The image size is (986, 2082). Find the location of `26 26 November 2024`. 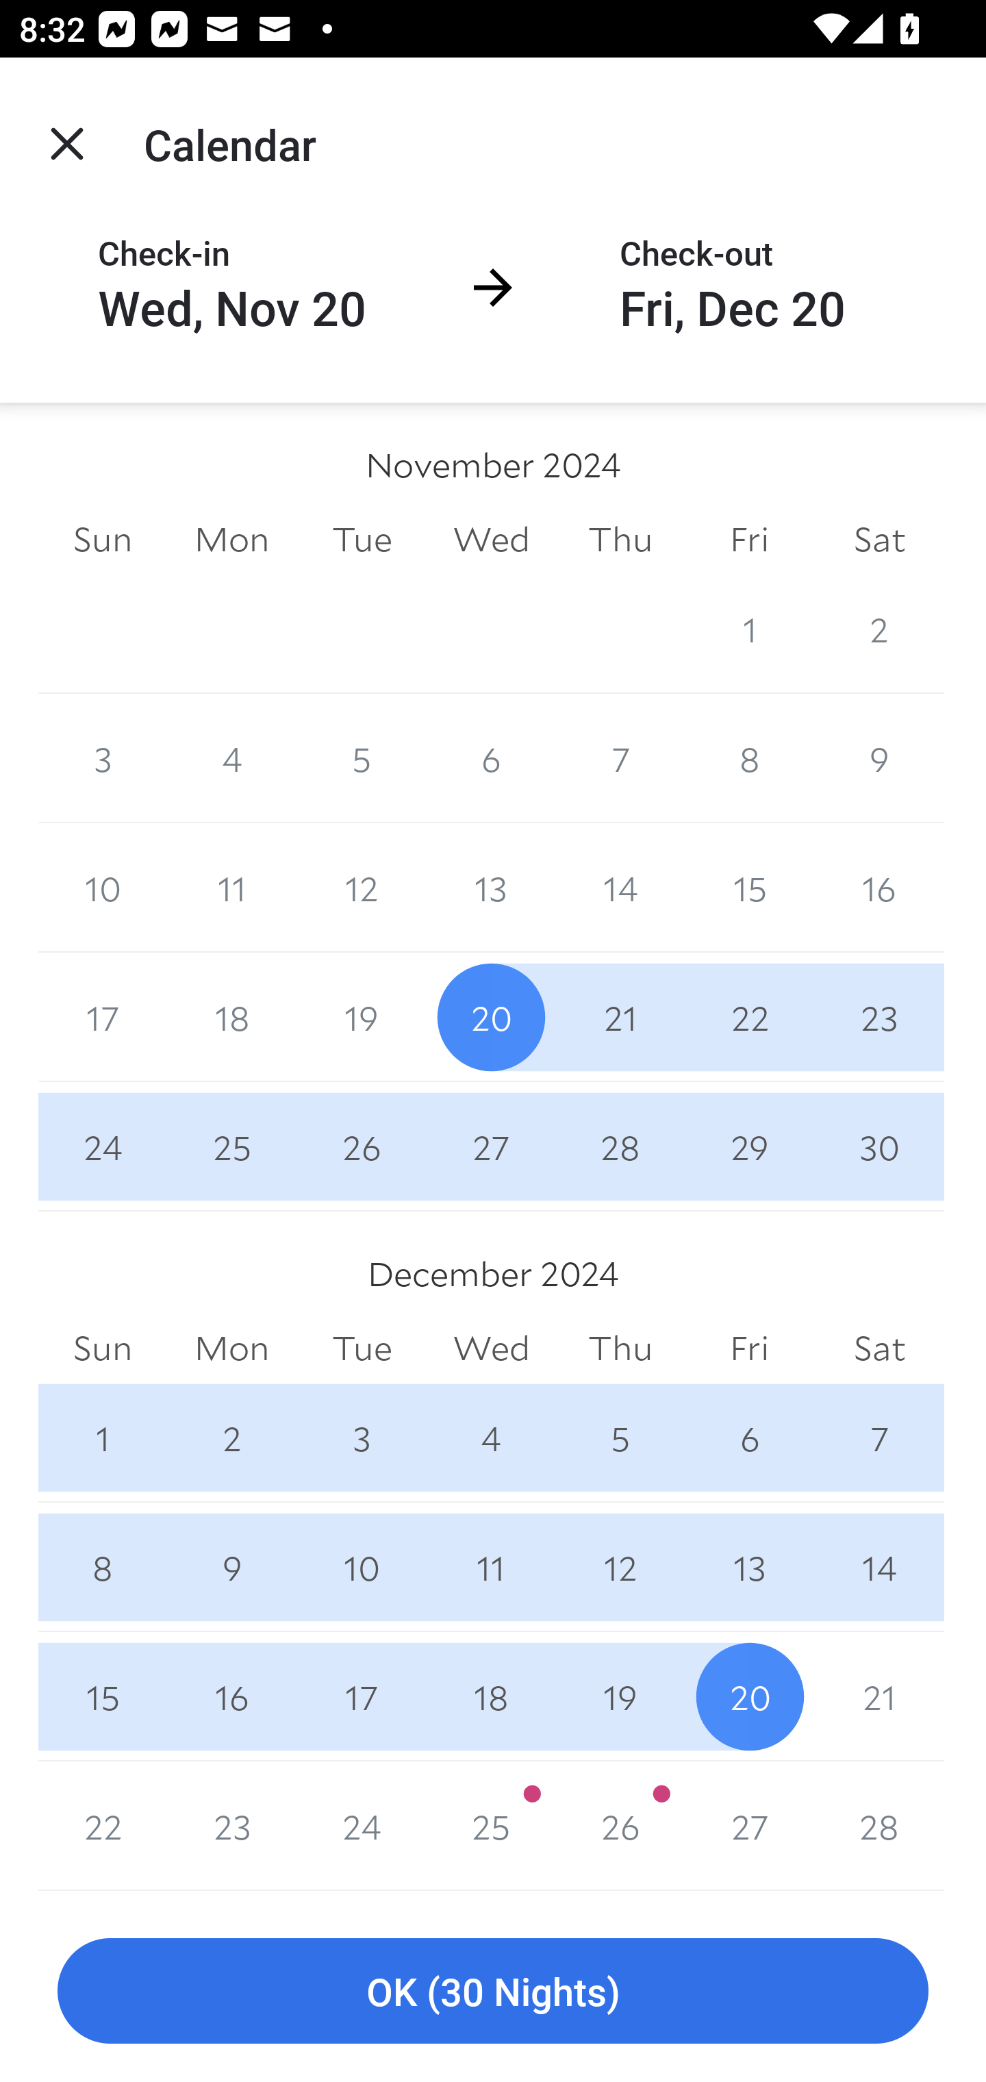

26 26 November 2024 is located at coordinates (362, 1146).